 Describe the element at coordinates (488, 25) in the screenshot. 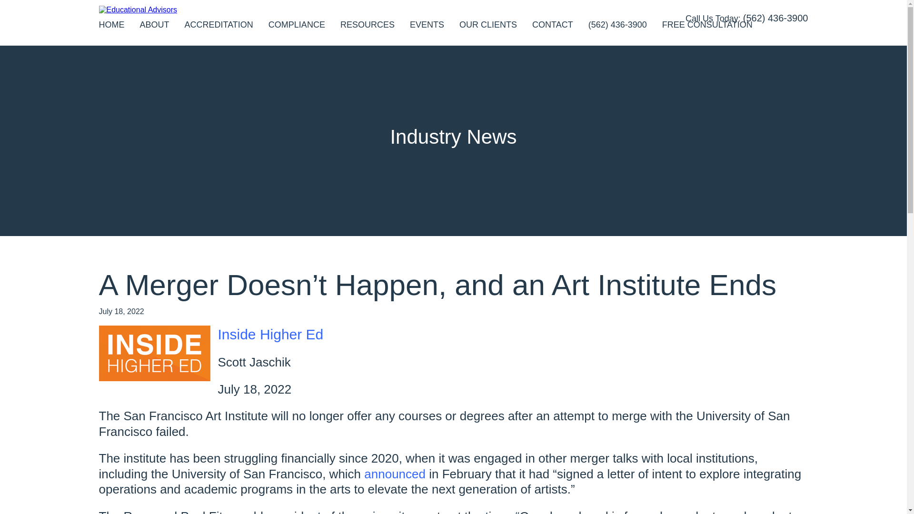

I see `OUR CLIENTS` at that location.